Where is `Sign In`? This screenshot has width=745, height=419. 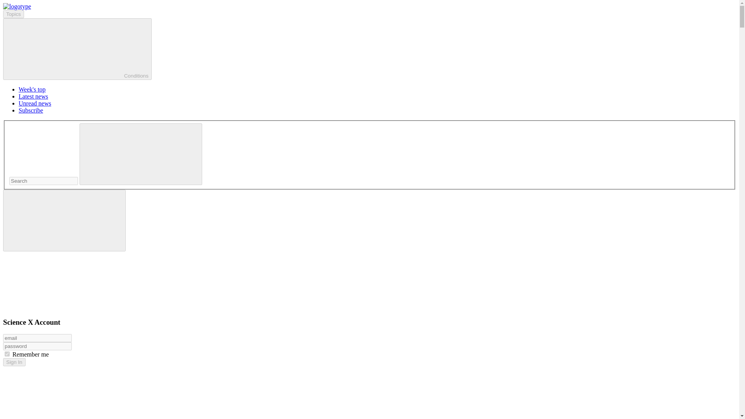
Sign In is located at coordinates (14, 362).